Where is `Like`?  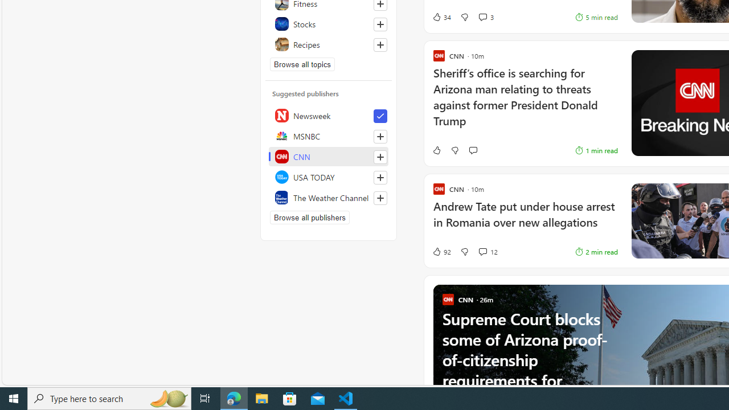 Like is located at coordinates (424, 150).